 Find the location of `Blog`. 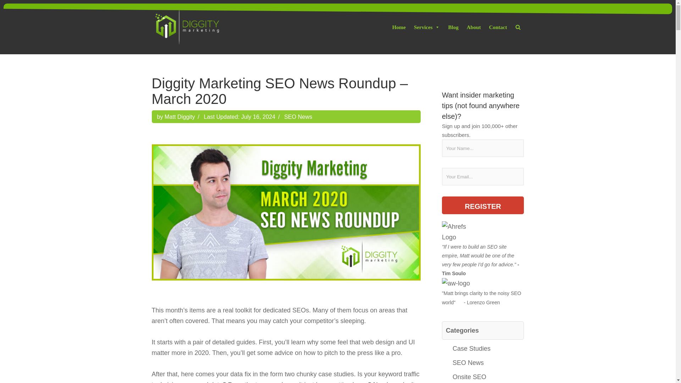

Blog is located at coordinates (453, 27).